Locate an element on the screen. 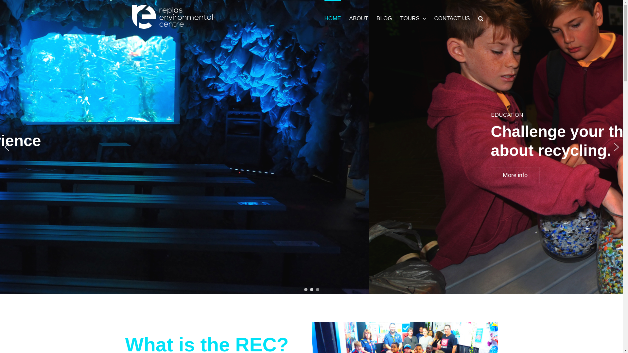 This screenshot has height=353, width=628. CONTACT US is located at coordinates (452, 18).